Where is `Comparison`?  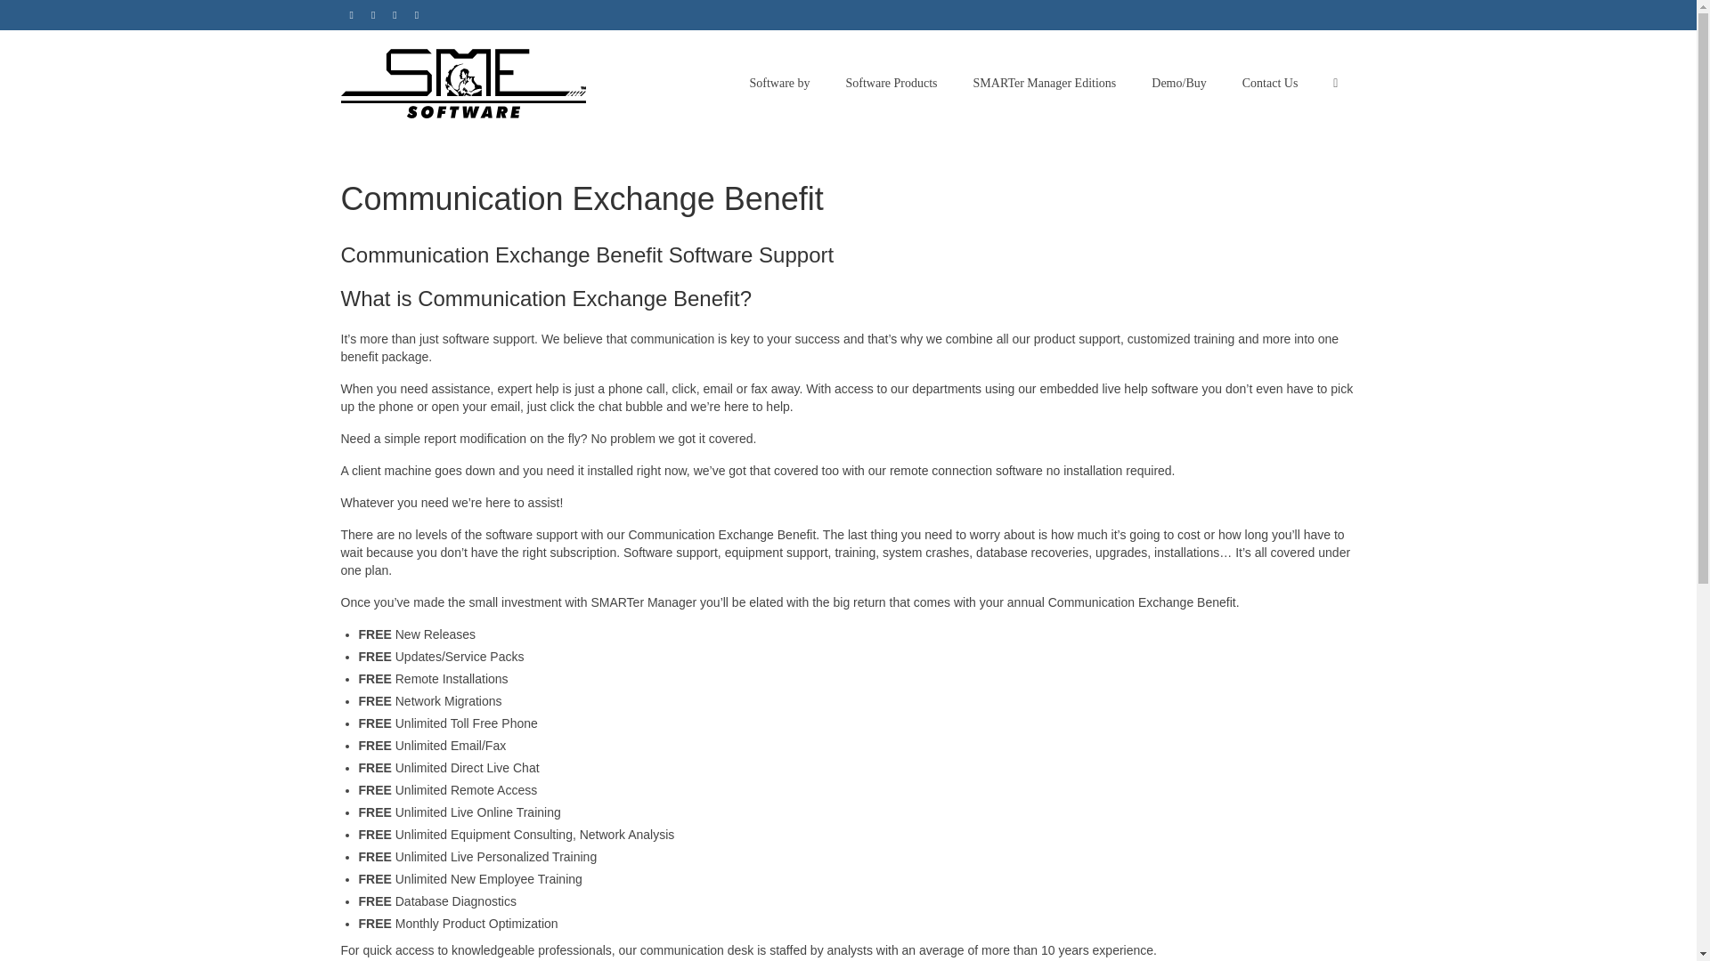 Comparison is located at coordinates (1046, 84).